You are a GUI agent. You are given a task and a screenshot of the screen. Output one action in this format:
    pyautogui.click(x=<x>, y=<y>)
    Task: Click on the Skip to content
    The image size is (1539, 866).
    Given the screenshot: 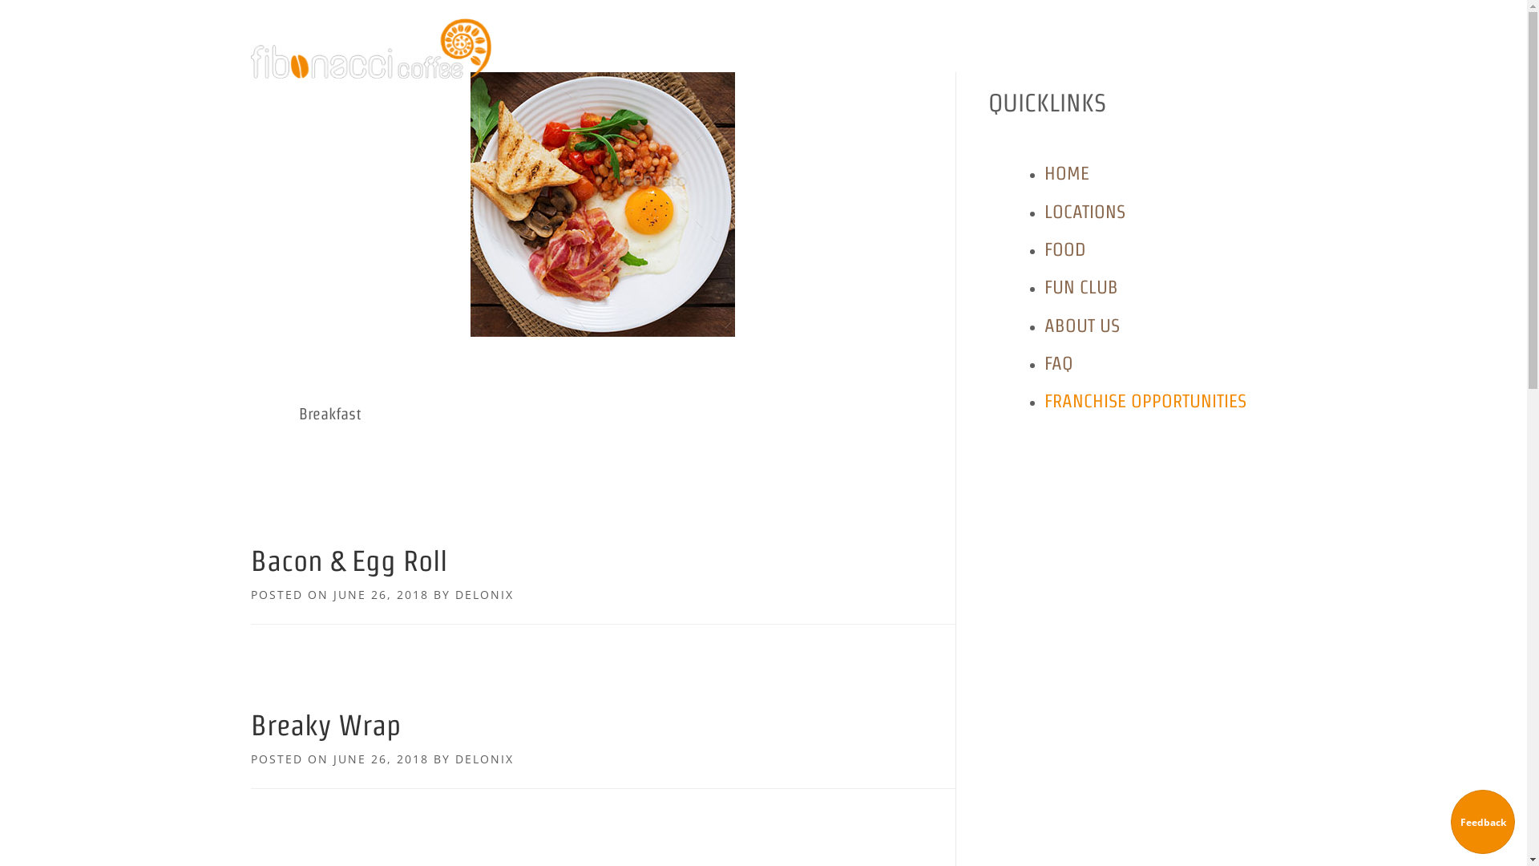 What is the action you would take?
    pyautogui.click(x=32, y=0)
    